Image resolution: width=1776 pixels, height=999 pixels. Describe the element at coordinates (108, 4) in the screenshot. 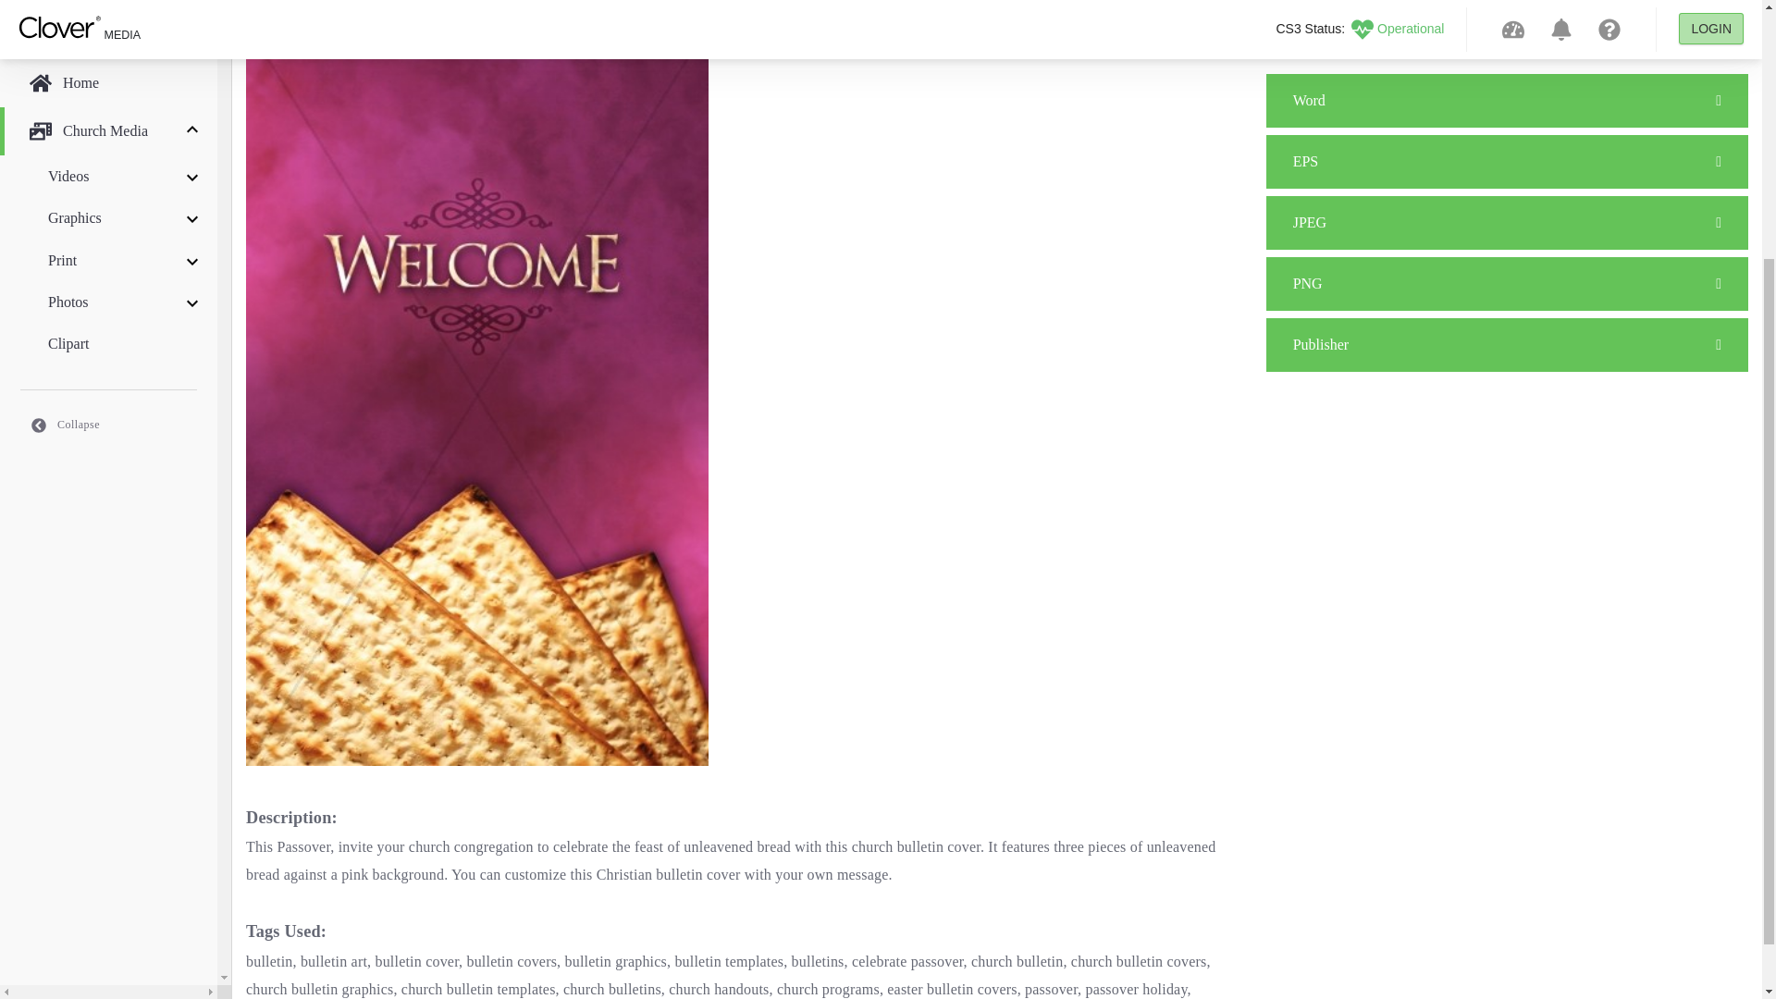

I see `Clipart` at that location.